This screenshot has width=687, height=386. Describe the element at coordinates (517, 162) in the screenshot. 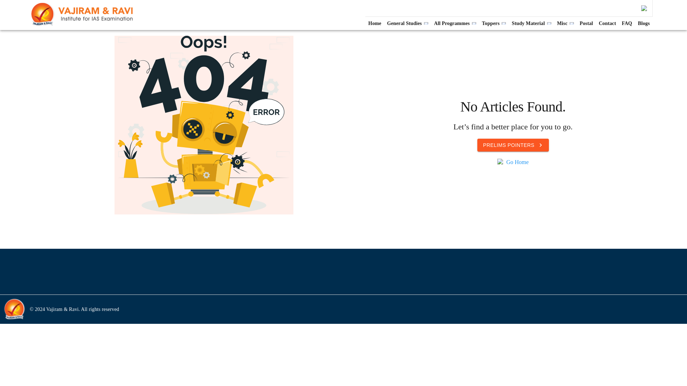

I see `Go Home` at that location.